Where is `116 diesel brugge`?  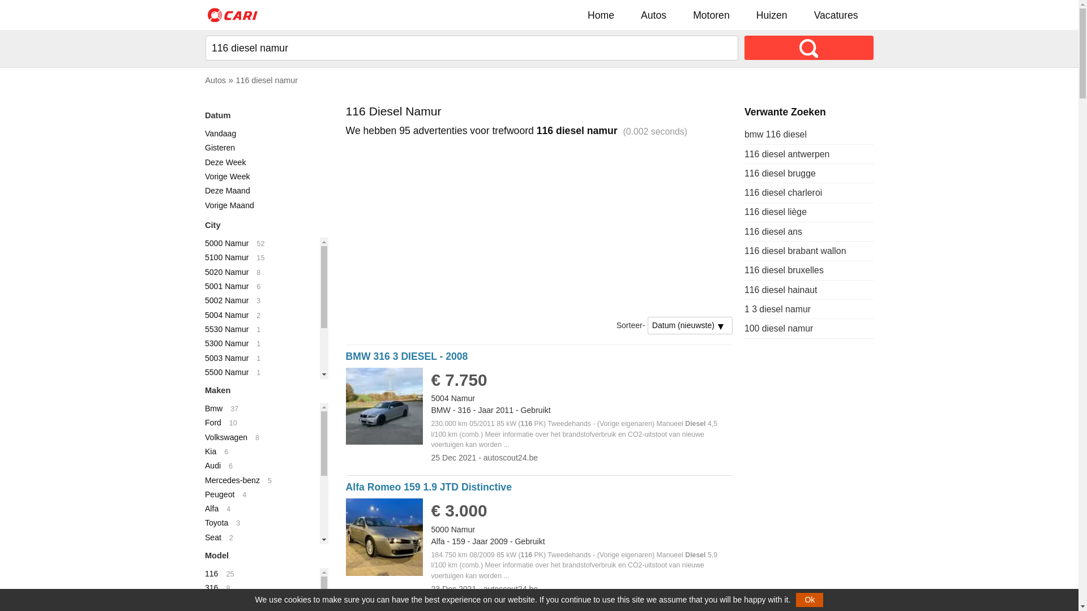 116 diesel brugge is located at coordinates (780, 173).